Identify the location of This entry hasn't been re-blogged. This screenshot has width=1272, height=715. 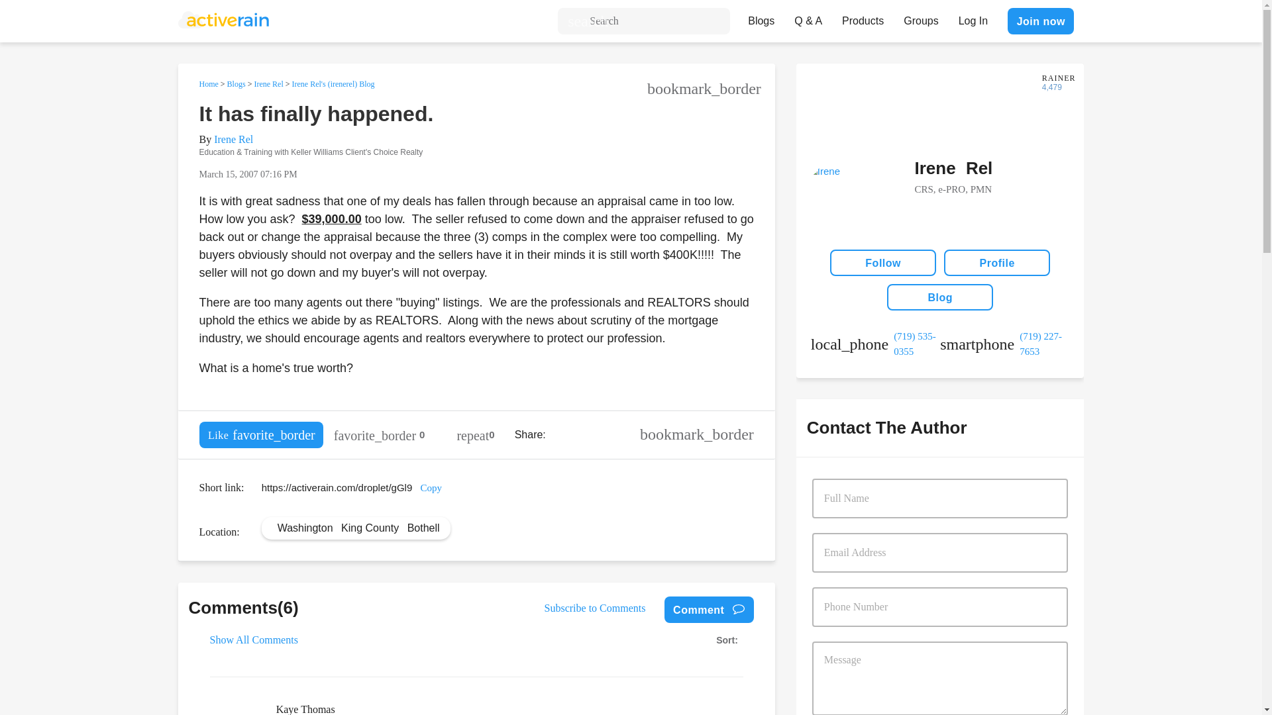
(476, 435).